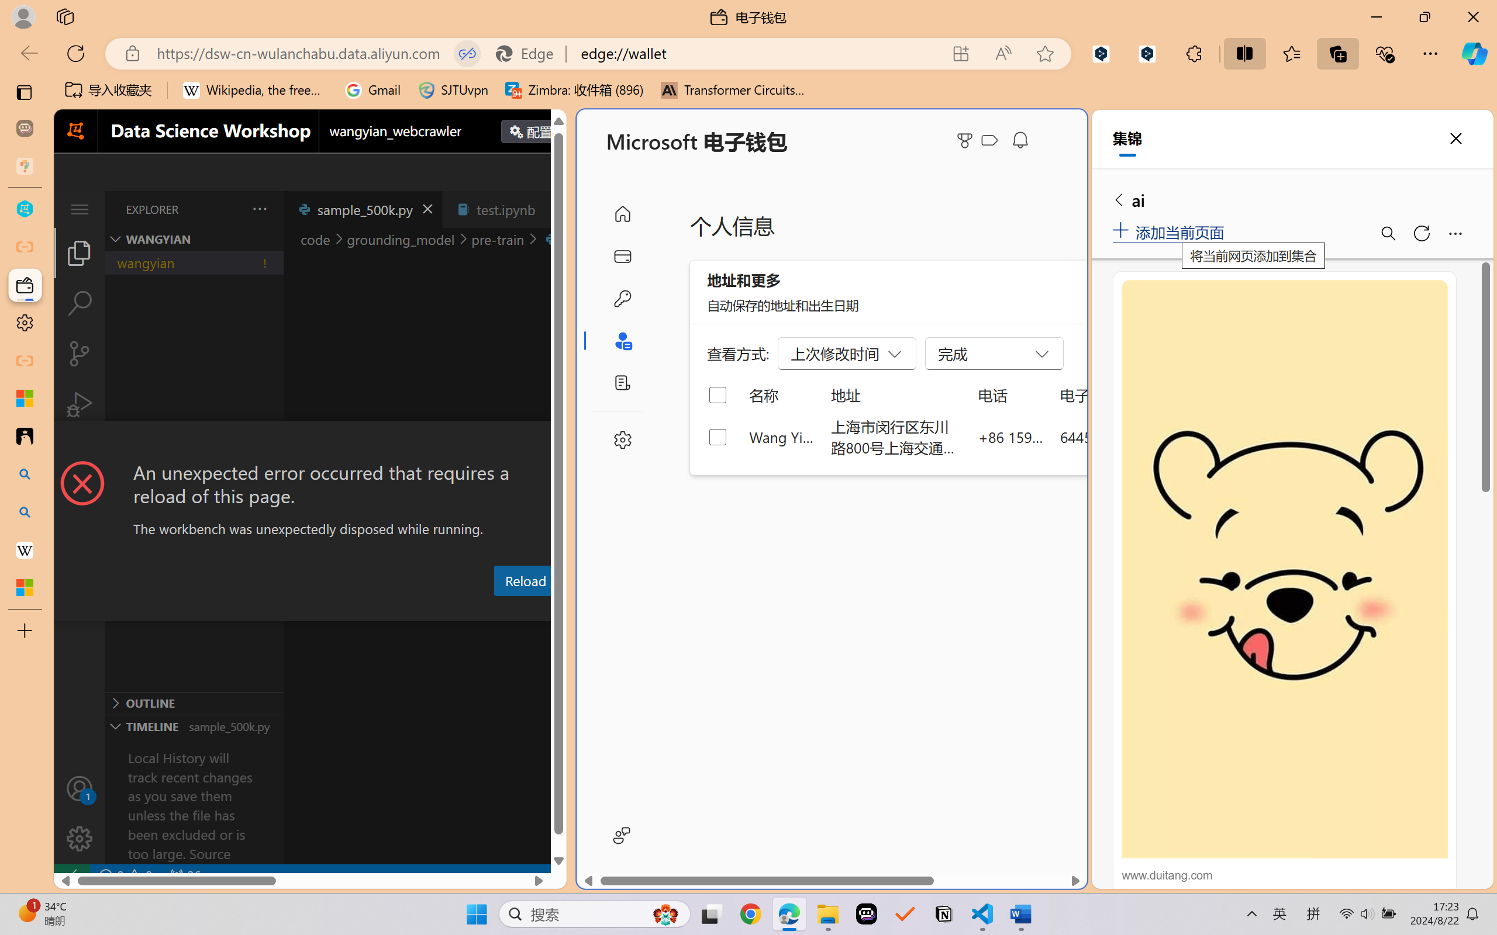 The image size is (1497, 935). Describe the element at coordinates (1125, 437) in the screenshot. I see `644553698@qq.com` at that location.